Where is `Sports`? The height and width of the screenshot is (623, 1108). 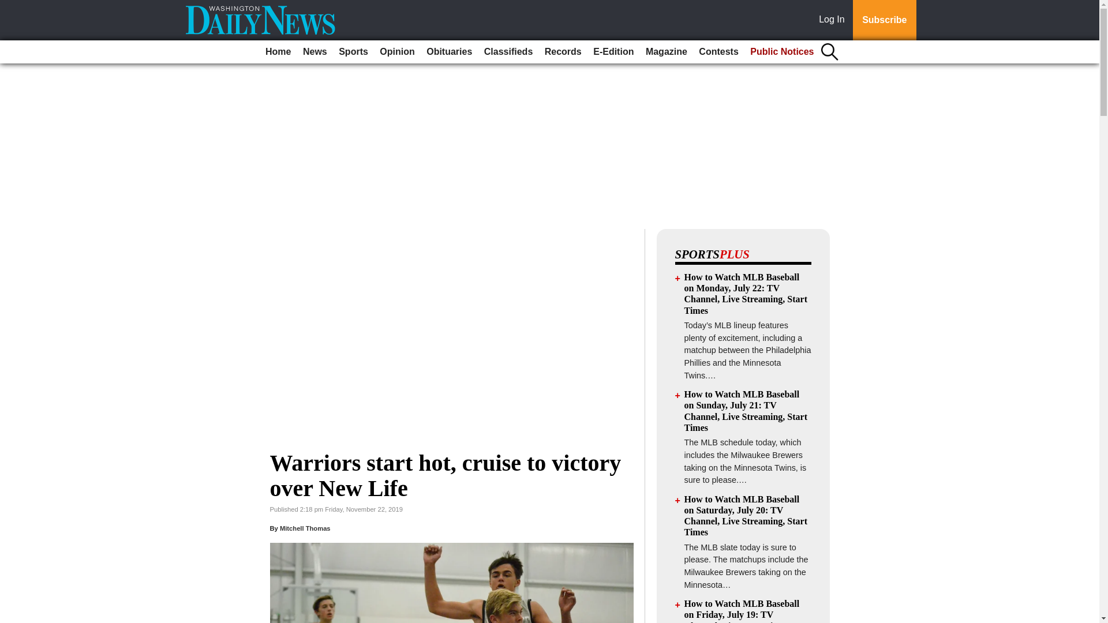 Sports is located at coordinates (353, 52).